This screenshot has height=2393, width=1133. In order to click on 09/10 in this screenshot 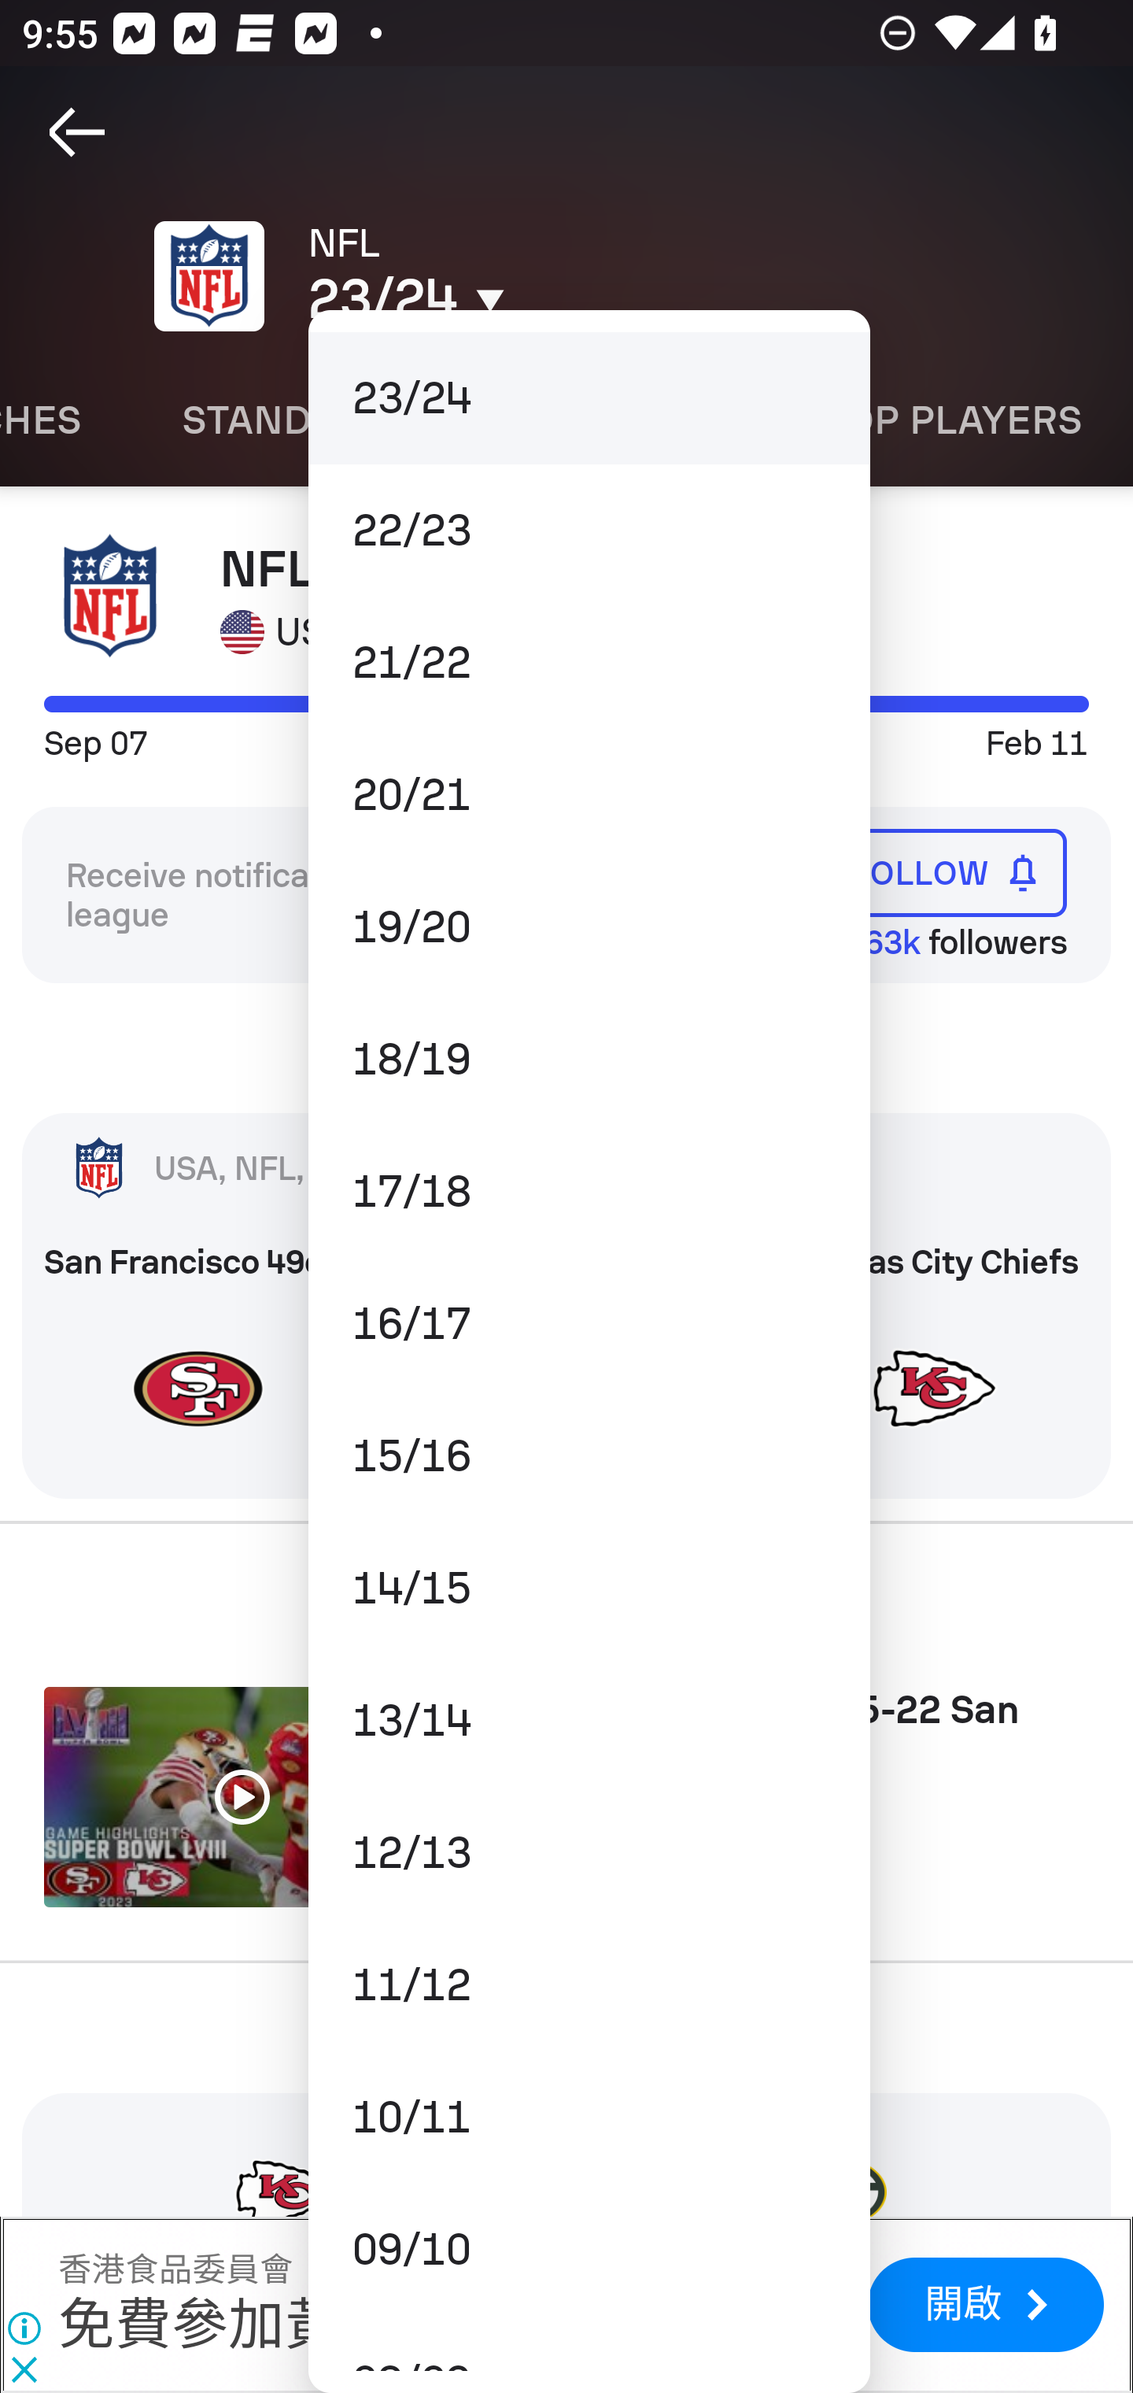, I will do `click(589, 2249)`.